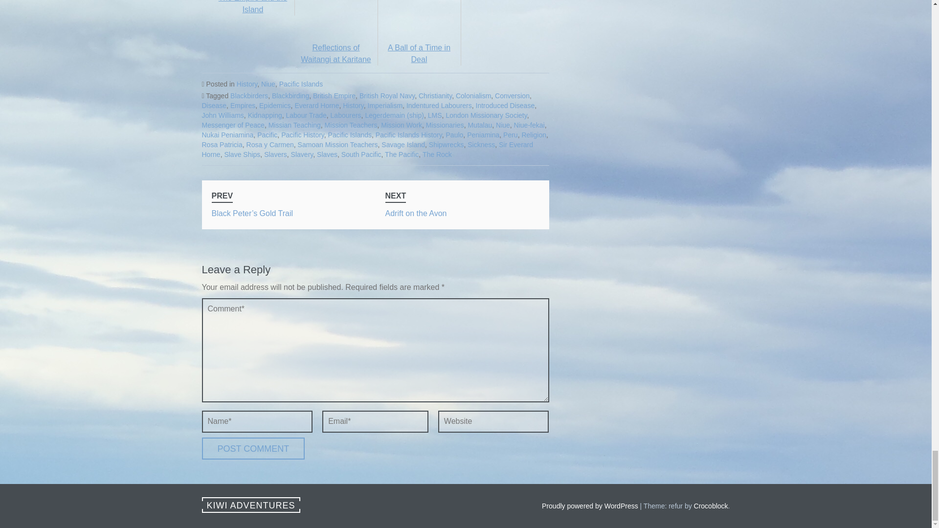  I want to click on The Empire and the Island, so click(253, 7).